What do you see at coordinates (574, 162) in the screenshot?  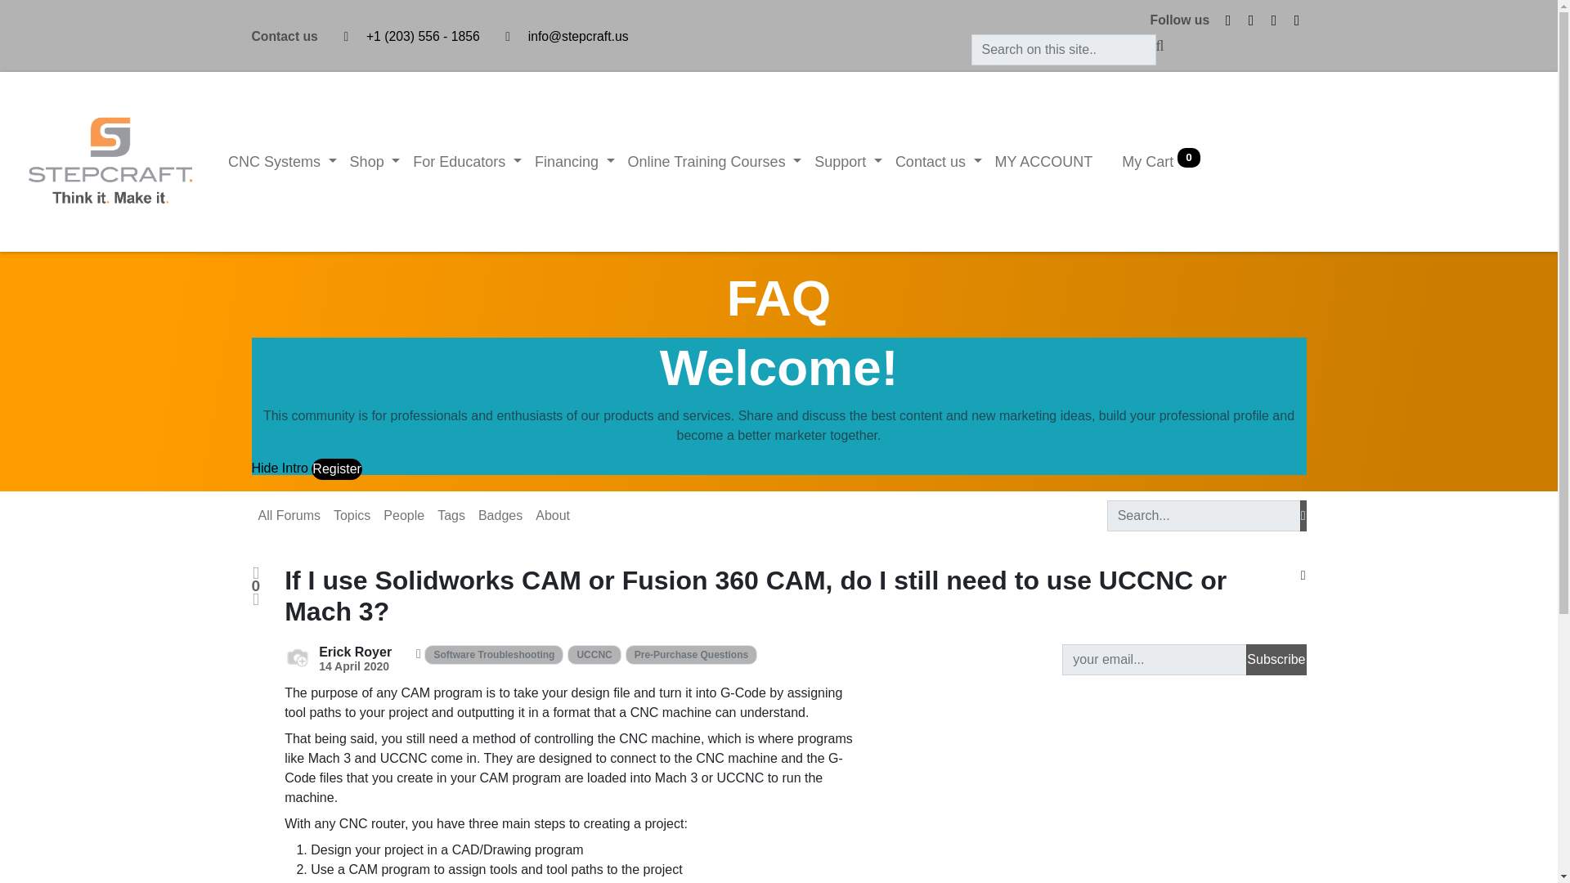 I see `Financing` at bounding box center [574, 162].